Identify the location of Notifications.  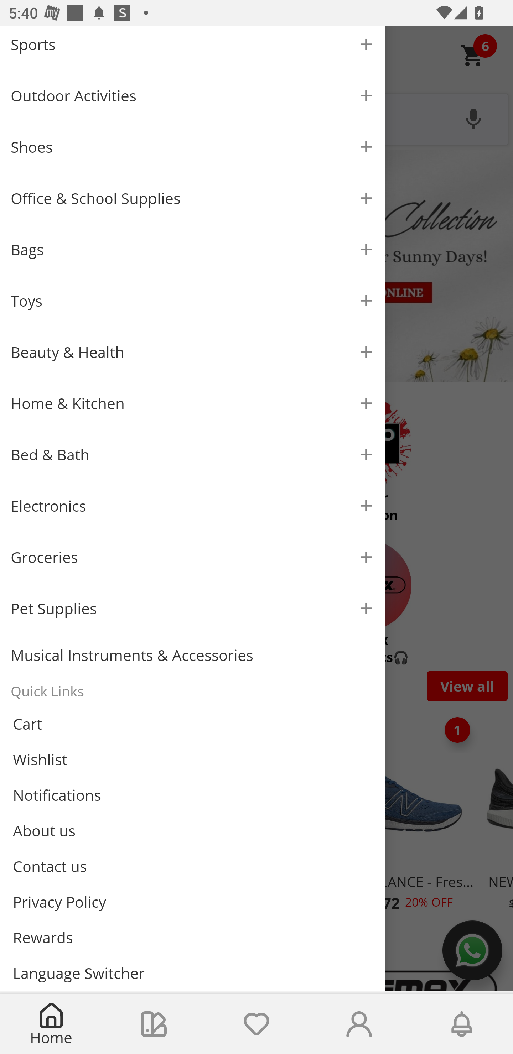
(462, 1024).